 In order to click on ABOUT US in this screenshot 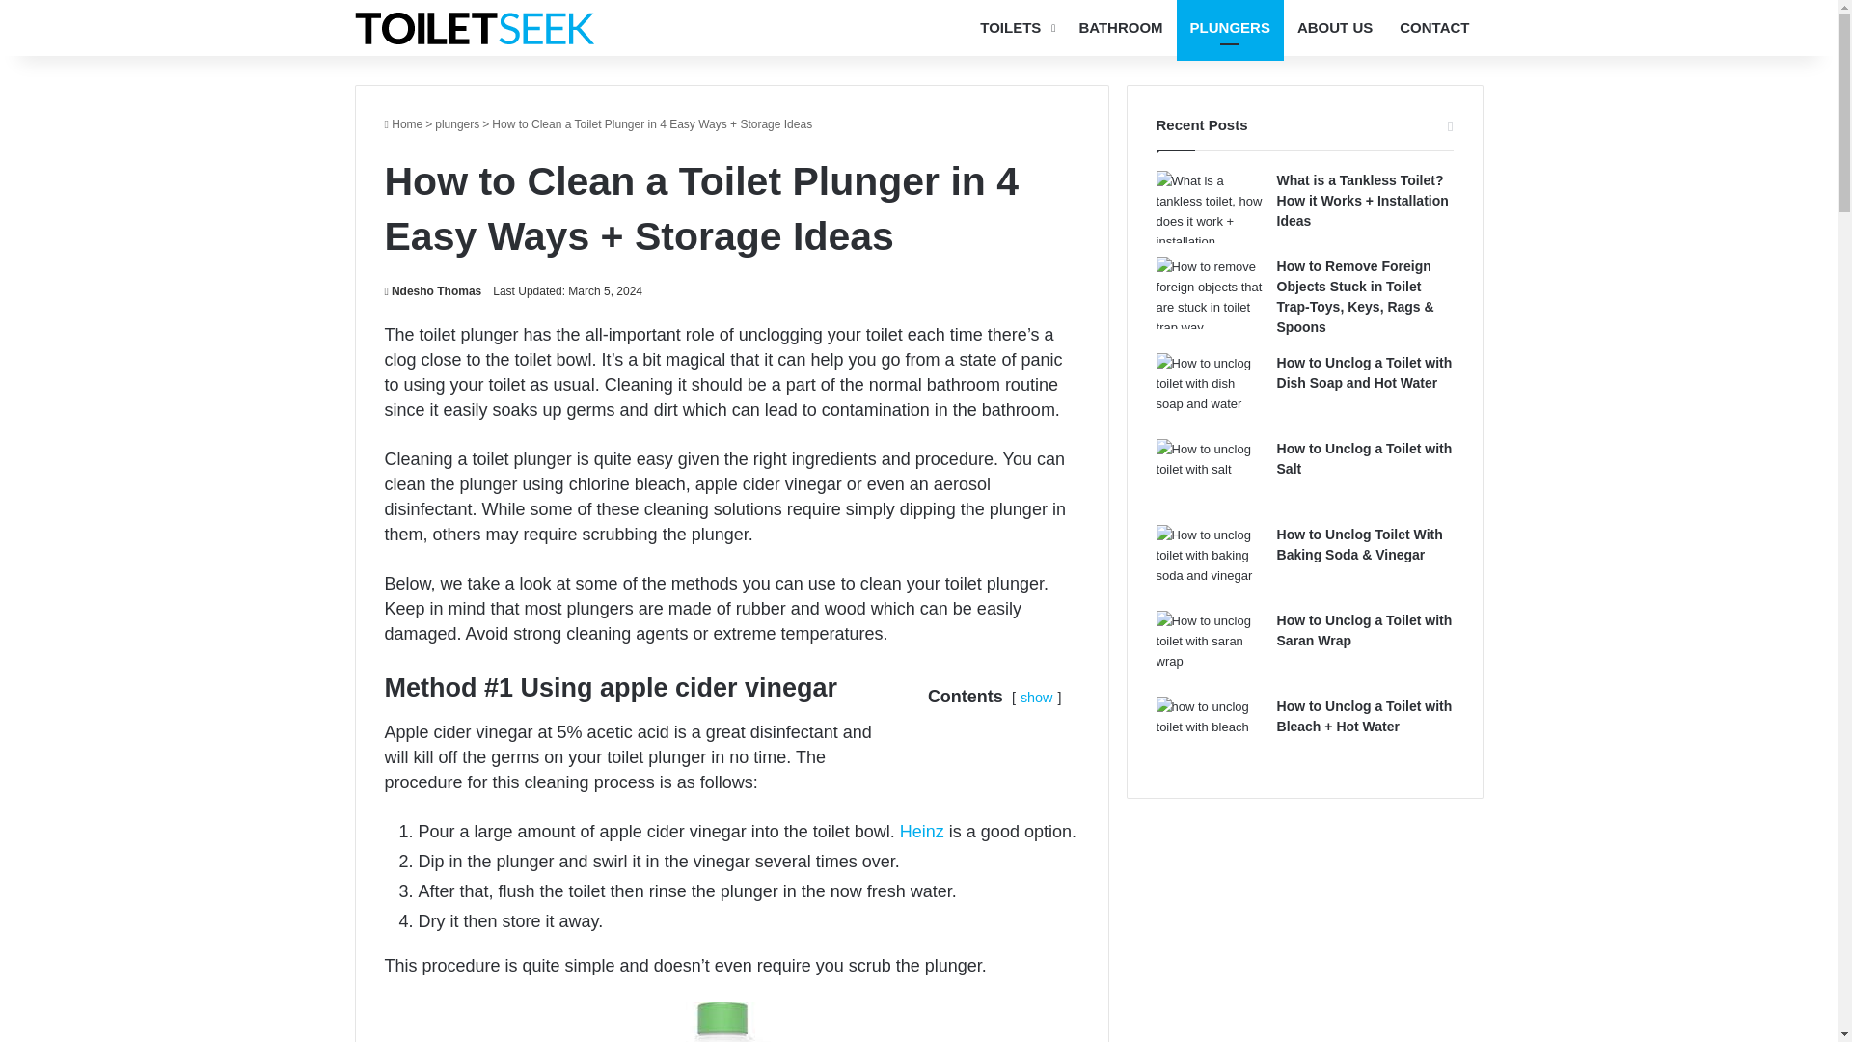, I will do `click(1334, 28)`.